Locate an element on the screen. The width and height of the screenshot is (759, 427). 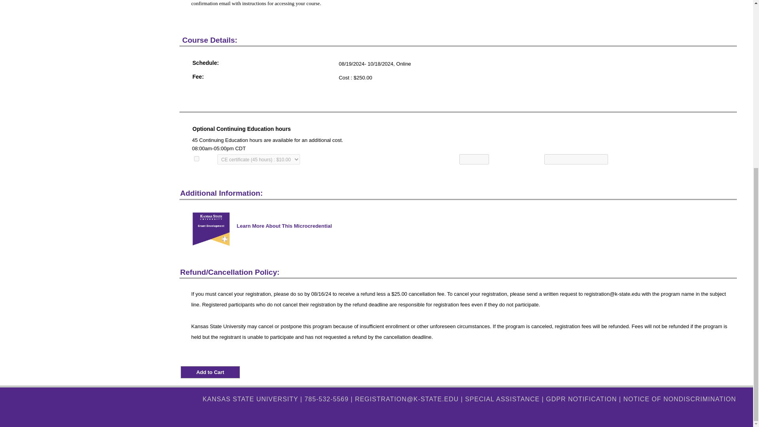
GDPR NOTIFICATION is located at coordinates (581, 399).